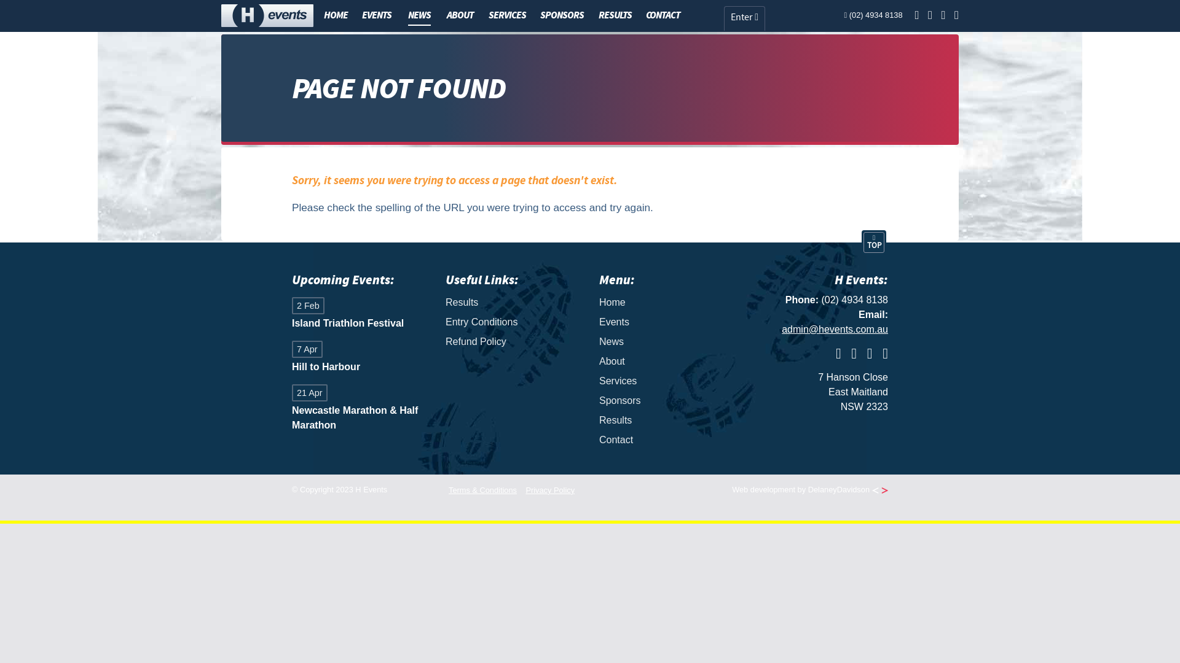 The height and width of the screenshot is (663, 1180). I want to click on 7 Apr
Hill to Harbour, so click(360, 359).